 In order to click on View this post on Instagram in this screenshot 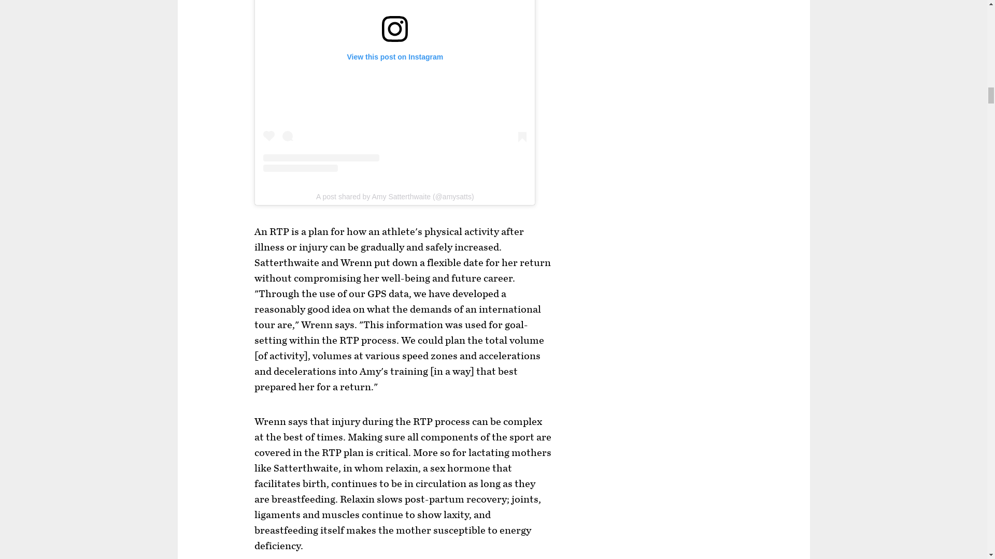, I will do `click(395, 86)`.